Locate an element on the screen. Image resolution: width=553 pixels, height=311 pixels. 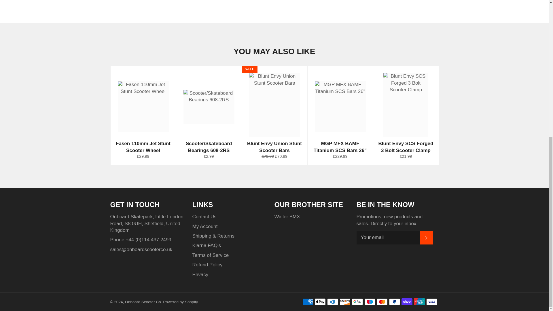
Privacy is located at coordinates (200, 274).